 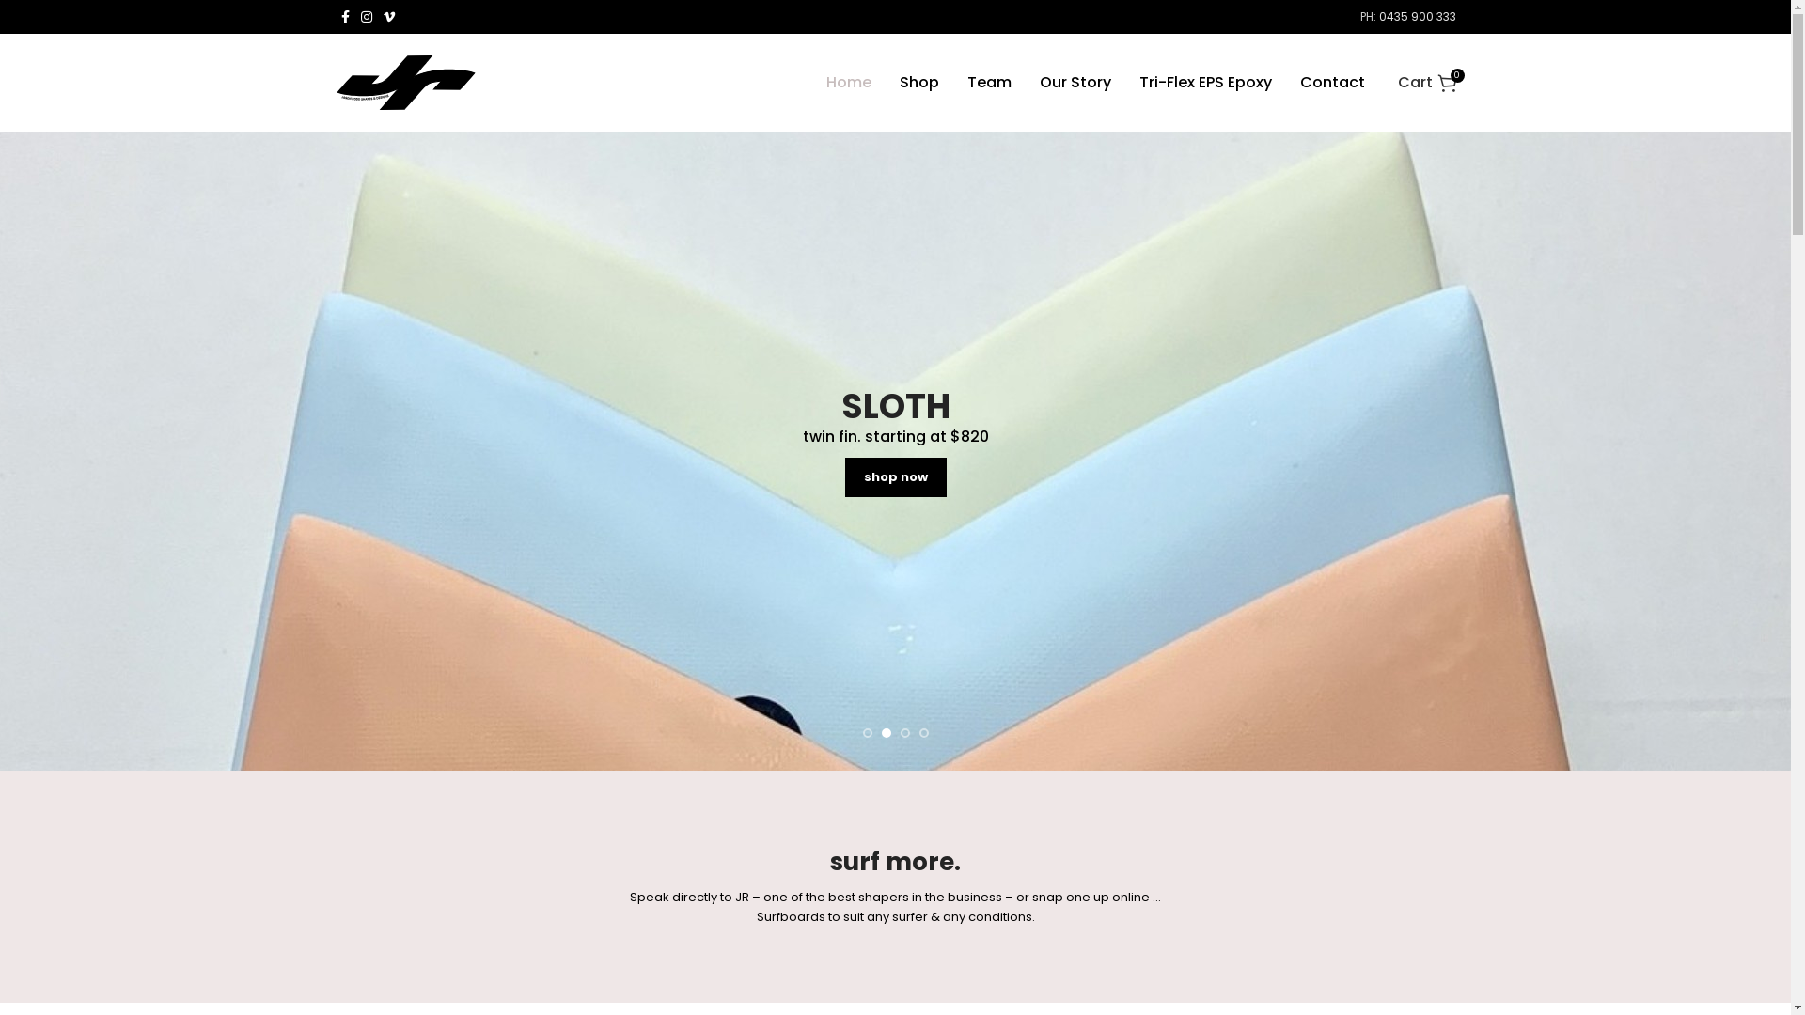 What do you see at coordinates (1331, 83) in the screenshot?
I see `Contact` at bounding box center [1331, 83].